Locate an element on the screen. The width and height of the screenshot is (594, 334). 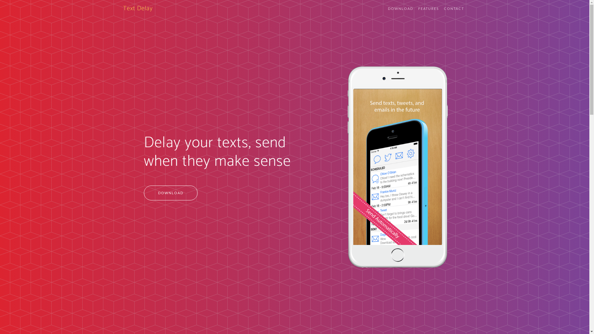
FEATURES is located at coordinates (429, 9).